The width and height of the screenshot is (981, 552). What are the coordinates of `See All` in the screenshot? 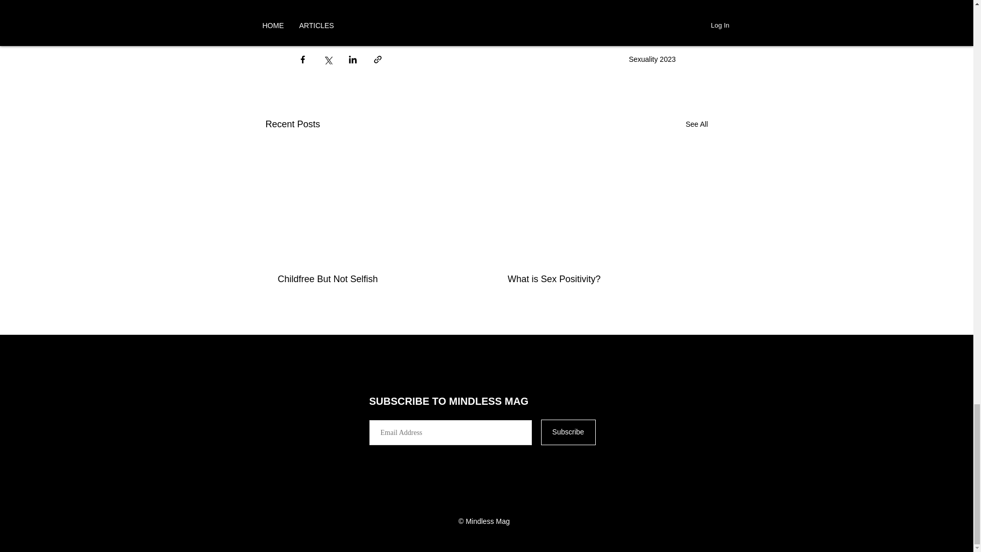 It's located at (697, 124).